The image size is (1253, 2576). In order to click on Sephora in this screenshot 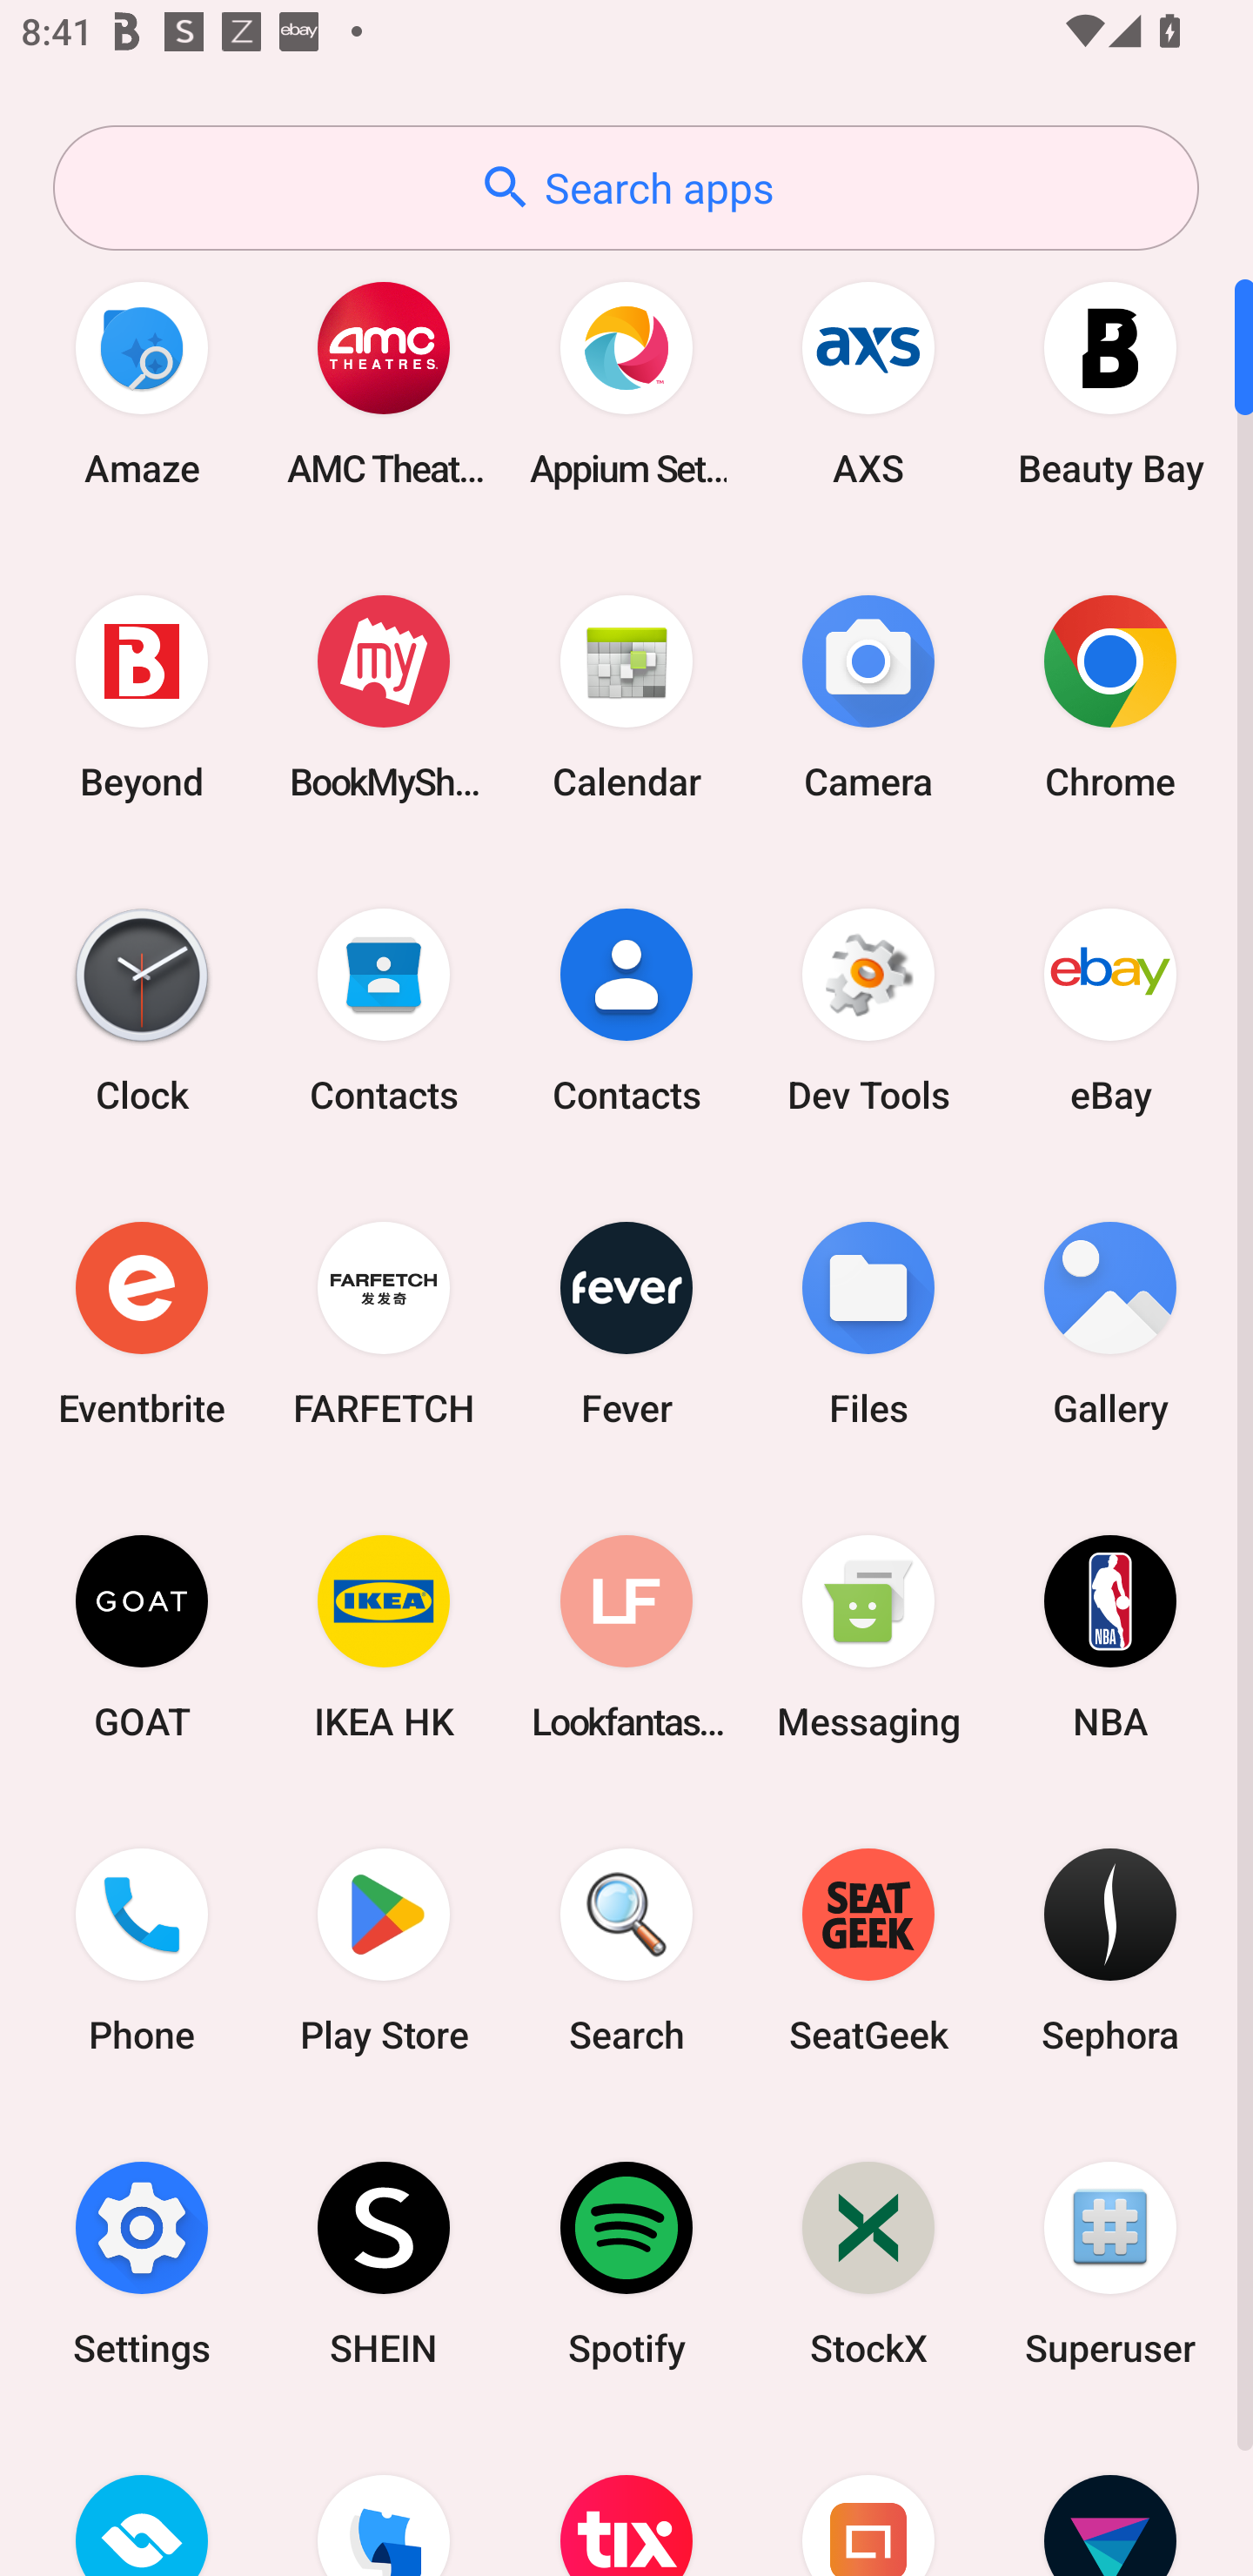, I will do `click(1110, 1949)`.